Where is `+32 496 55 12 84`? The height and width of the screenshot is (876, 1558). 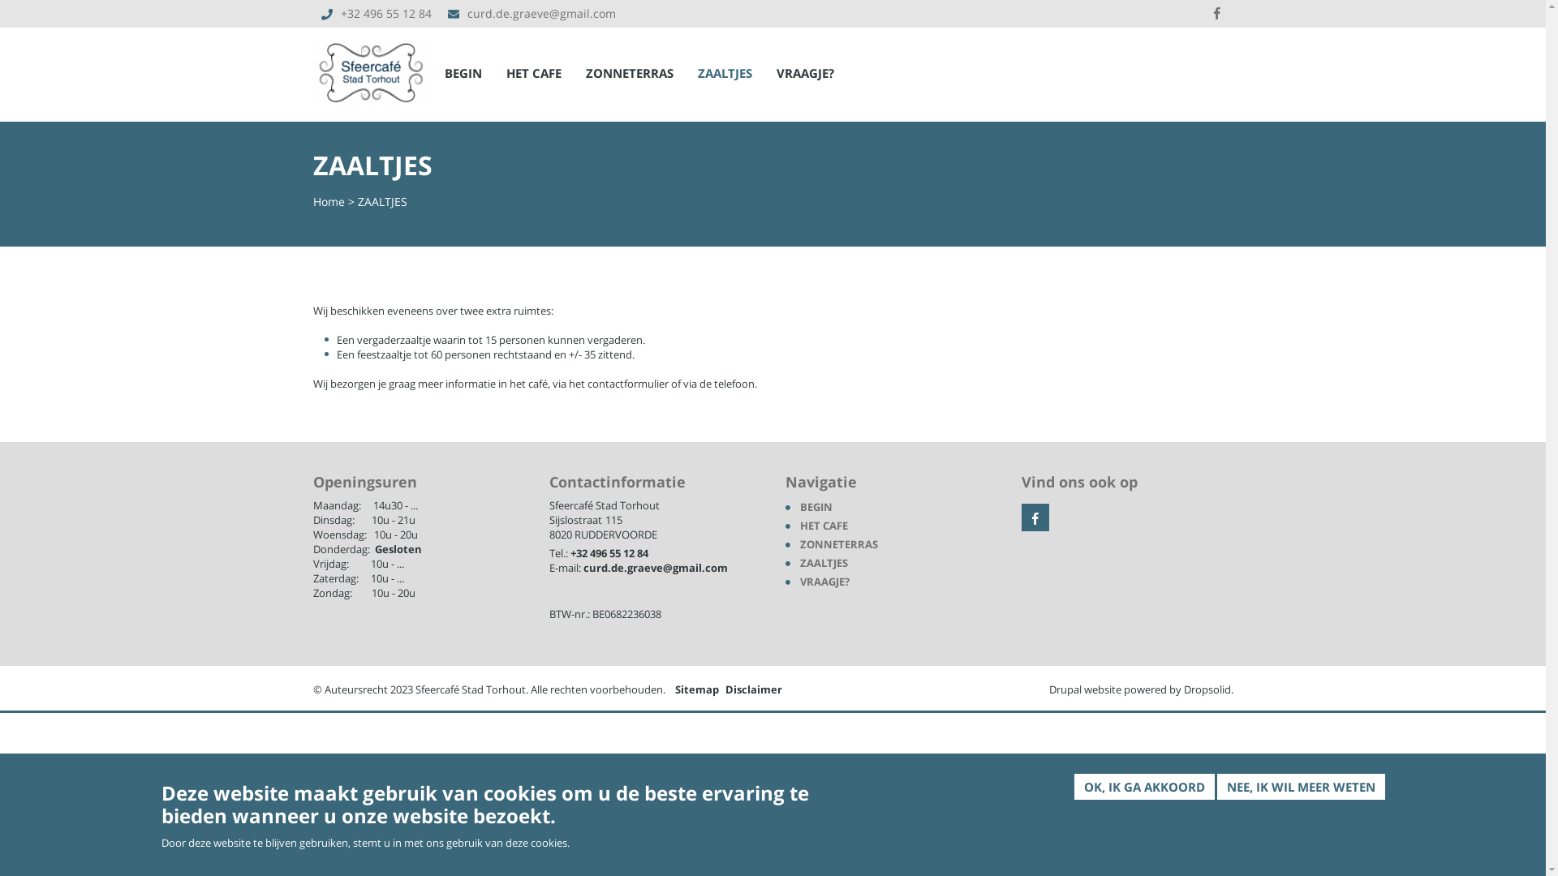 +32 496 55 12 84 is located at coordinates (386, 13).